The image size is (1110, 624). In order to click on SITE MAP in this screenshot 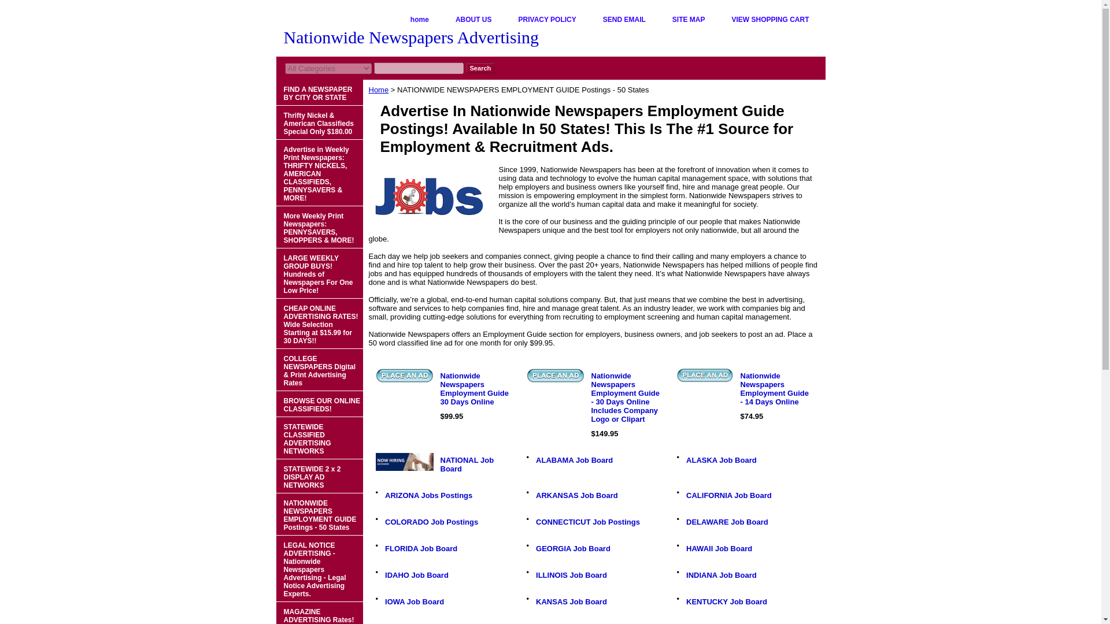, I will do `click(689, 20)`.